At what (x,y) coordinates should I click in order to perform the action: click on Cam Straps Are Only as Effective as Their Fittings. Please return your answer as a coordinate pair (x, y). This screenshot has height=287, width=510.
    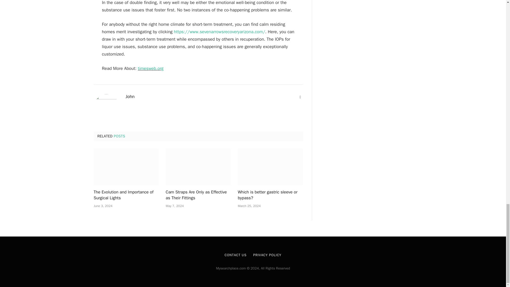
    Looking at the image, I should click on (198, 167).